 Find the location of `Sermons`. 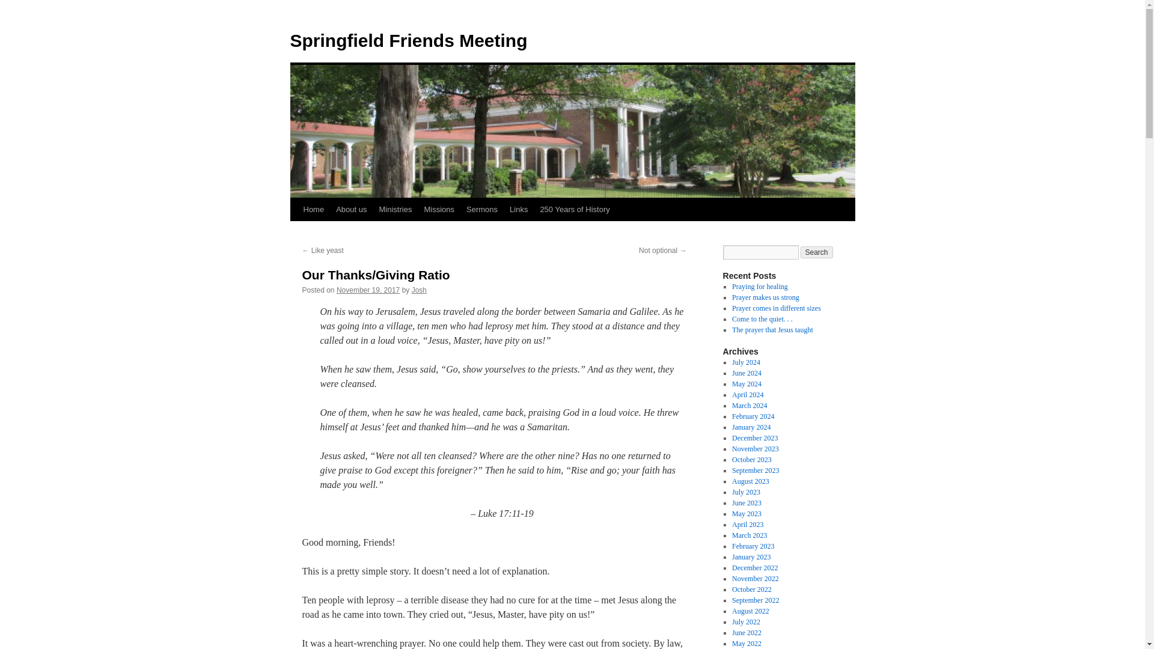

Sermons is located at coordinates (482, 210).